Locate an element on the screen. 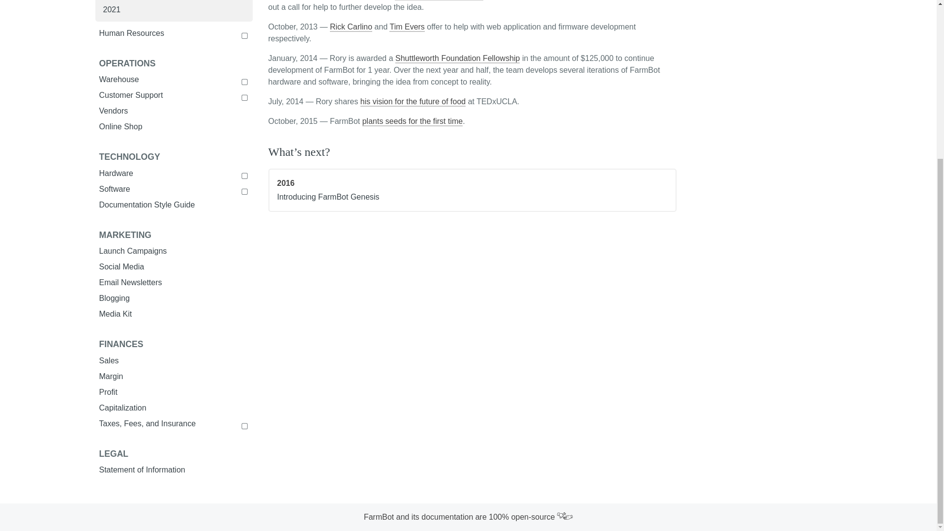 The height and width of the screenshot is (531, 944). Vendors is located at coordinates (174, 111).